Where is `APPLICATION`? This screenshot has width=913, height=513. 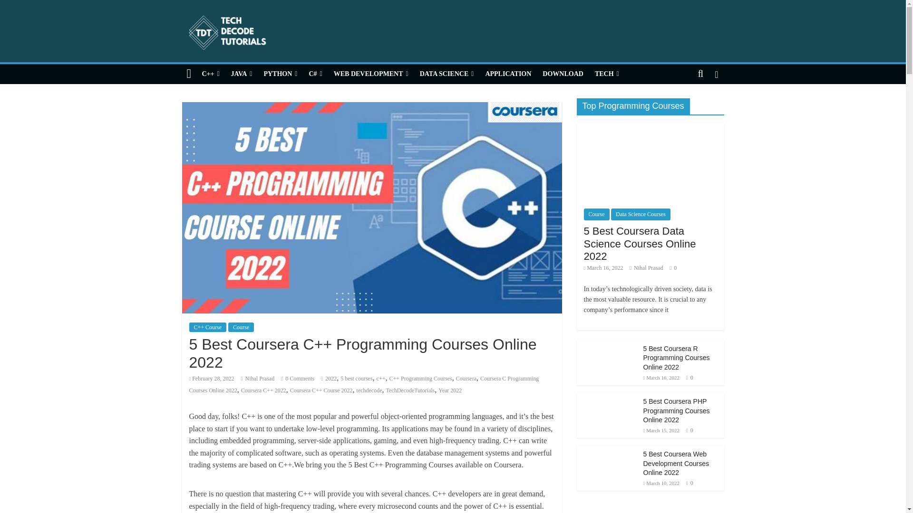
APPLICATION is located at coordinates (508, 74).